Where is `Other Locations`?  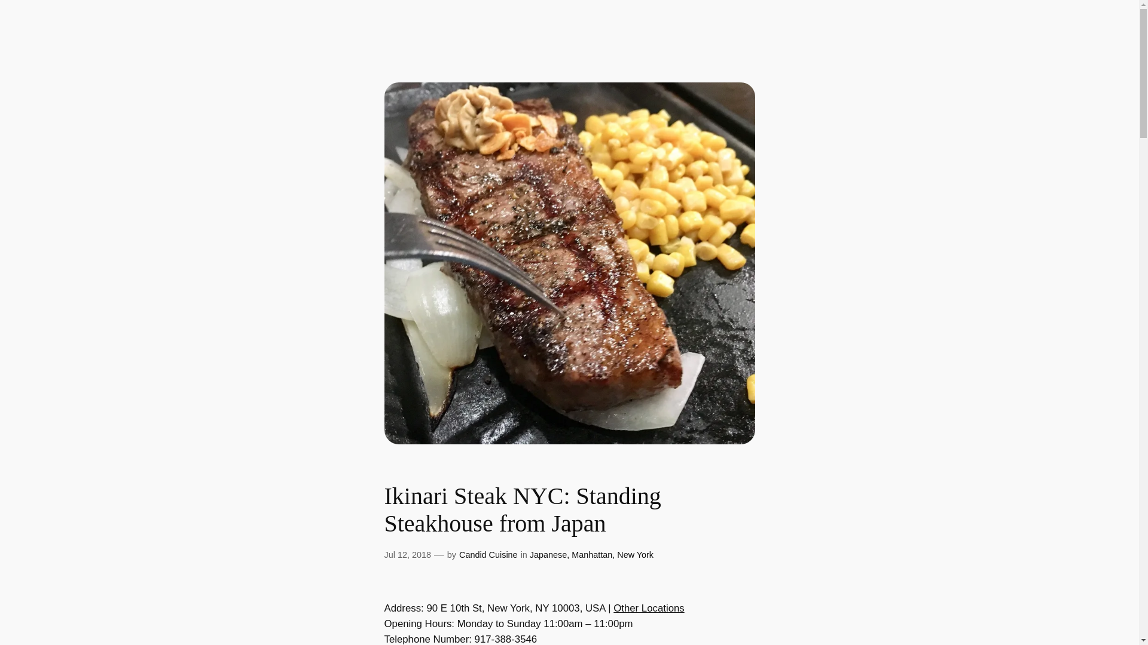
Other Locations is located at coordinates (648, 608).